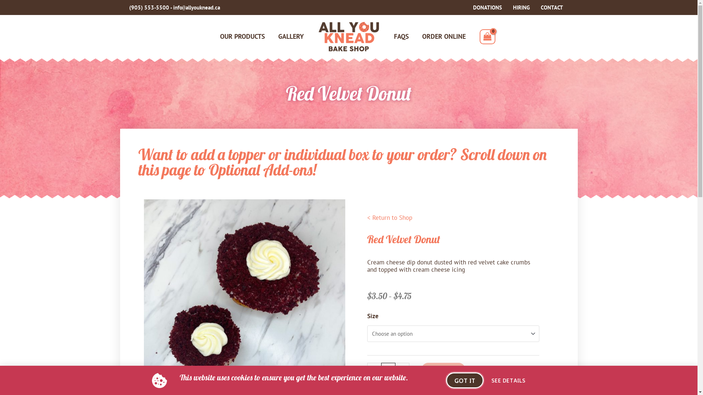 This screenshot has width=703, height=395. What do you see at coordinates (242, 37) in the screenshot?
I see `OUR PRODUCTS` at bounding box center [242, 37].